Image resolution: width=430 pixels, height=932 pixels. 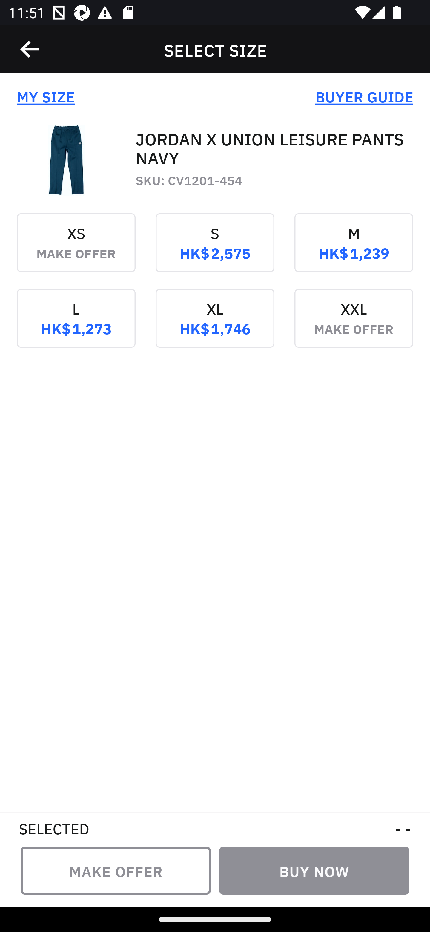 What do you see at coordinates (116, 870) in the screenshot?
I see `MAKE OFFER` at bounding box center [116, 870].